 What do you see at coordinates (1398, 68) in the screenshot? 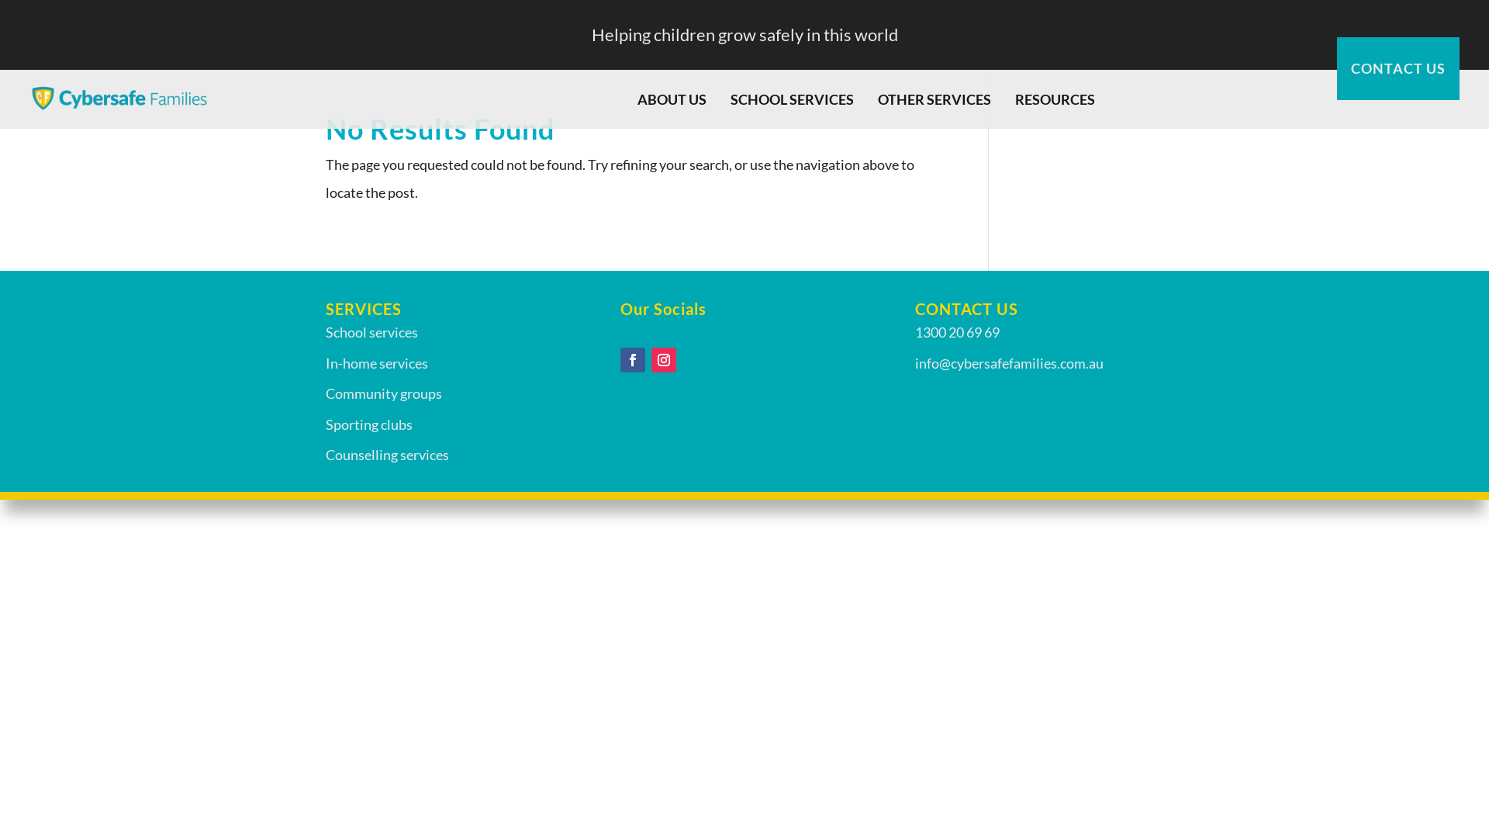
I see `CONTACT US` at bounding box center [1398, 68].